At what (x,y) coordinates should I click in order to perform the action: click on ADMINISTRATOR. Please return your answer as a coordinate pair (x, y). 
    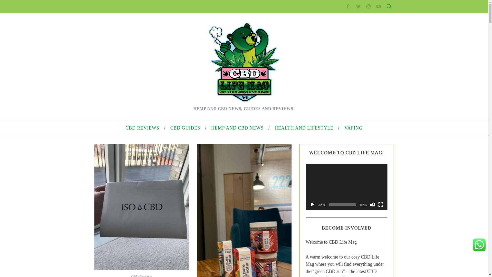
    Looking at the image, I should click on (141, 28).